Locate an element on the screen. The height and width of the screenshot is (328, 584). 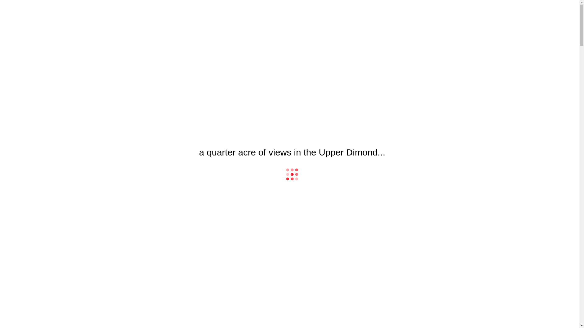
Toggle navigation is located at coordinates (20, 15).